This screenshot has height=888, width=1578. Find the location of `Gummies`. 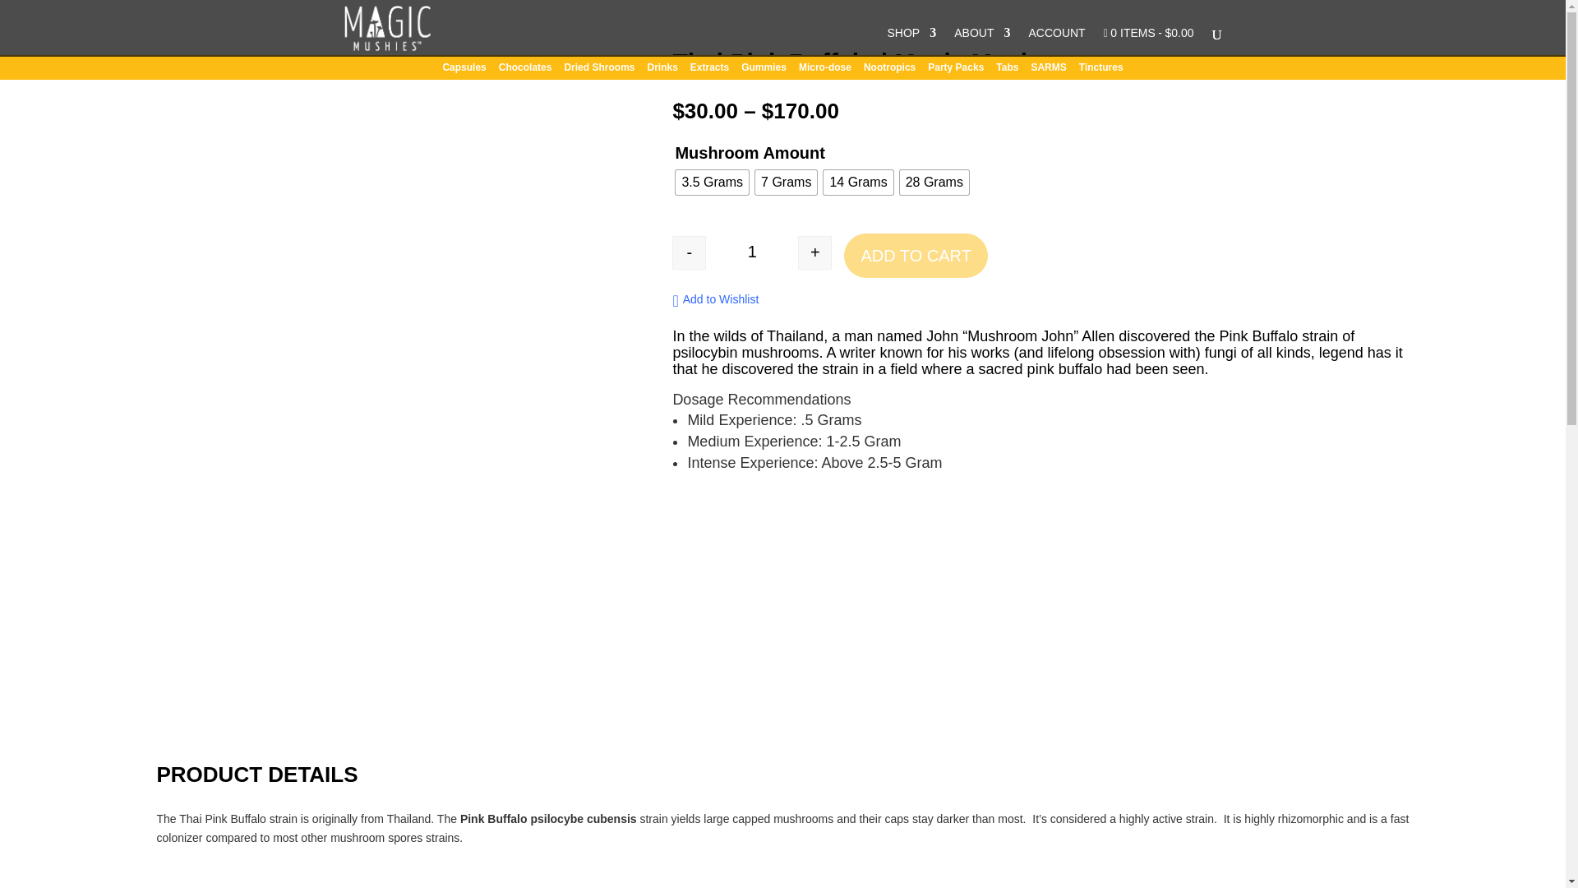

Gummies is located at coordinates (764, 71).